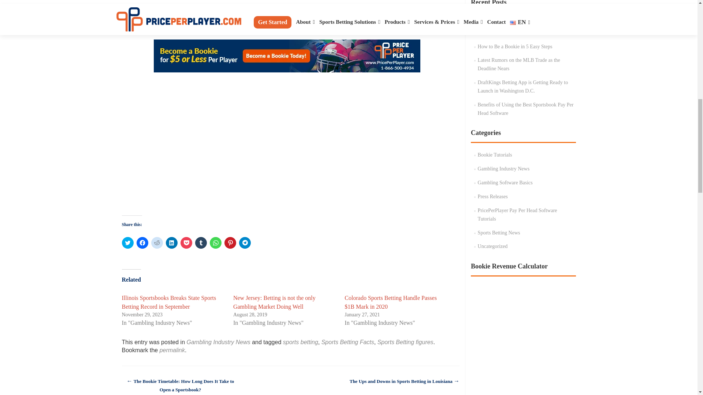 Image resolution: width=703 pixels, height=395 pixels. What do you see at coordinates (201, 243) in the screenshot?
I see `Click to share on Tumblr` at bounding box center [201, 243].